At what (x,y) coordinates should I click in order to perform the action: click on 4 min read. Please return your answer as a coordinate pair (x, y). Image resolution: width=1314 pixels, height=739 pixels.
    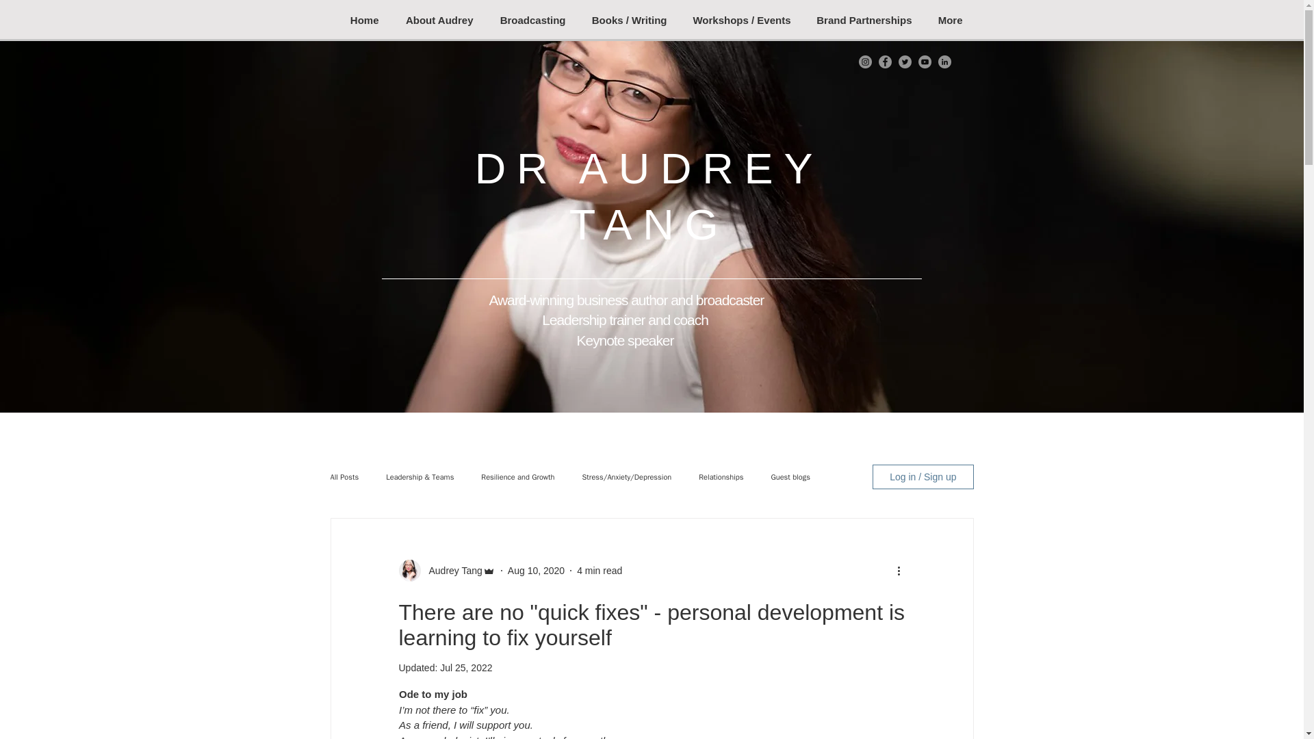
    Looking at the image, I should click on (599, 571).